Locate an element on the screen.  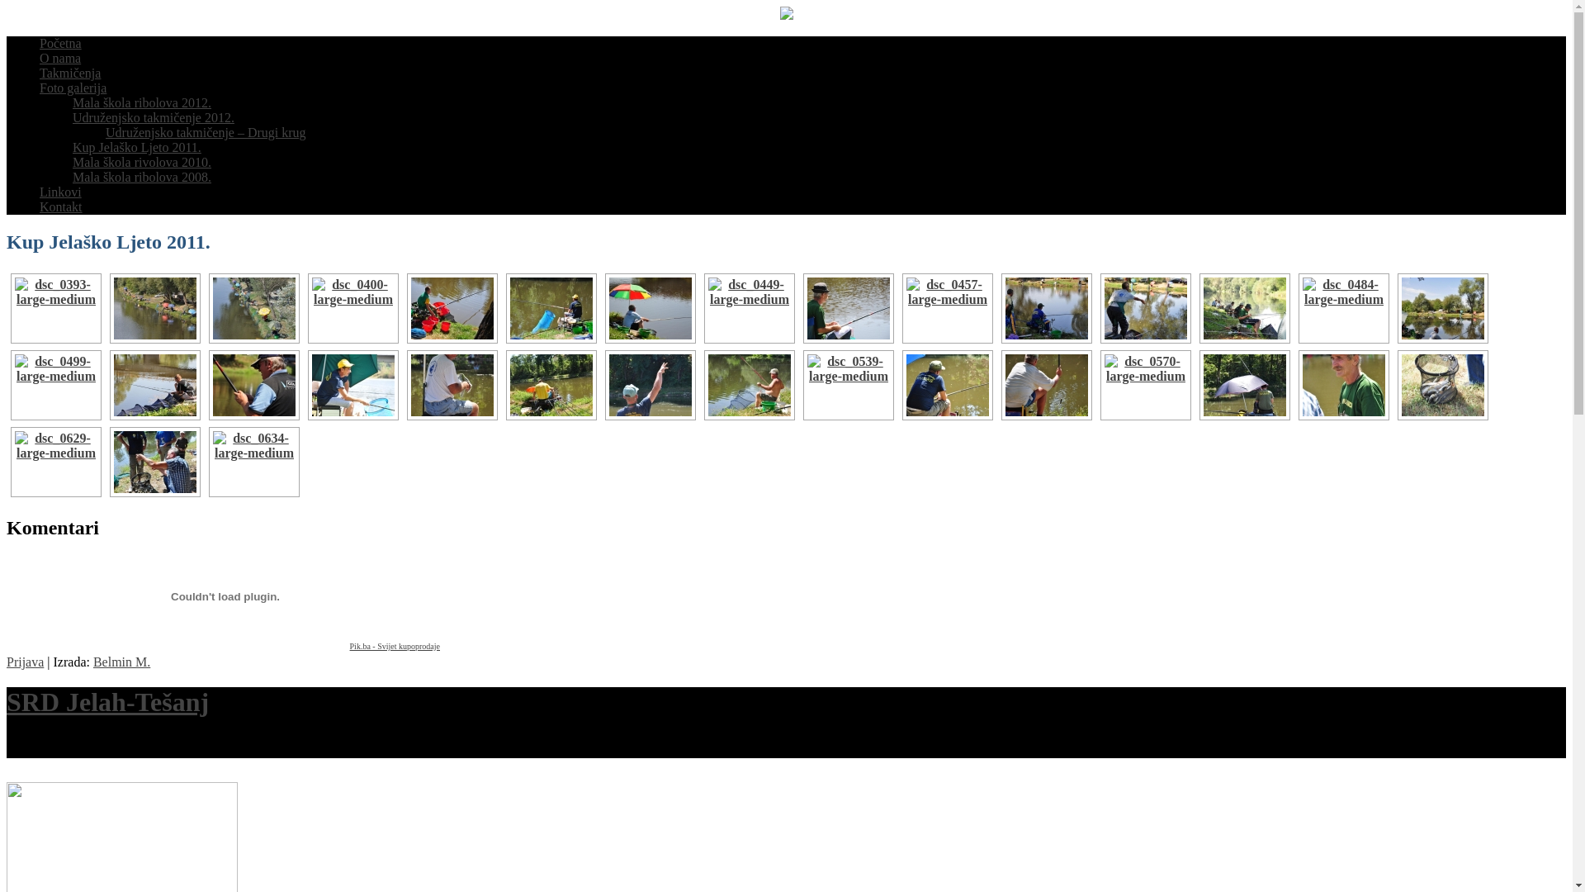
dsc_0604-large-medium is located at coordinates (1344, 385).